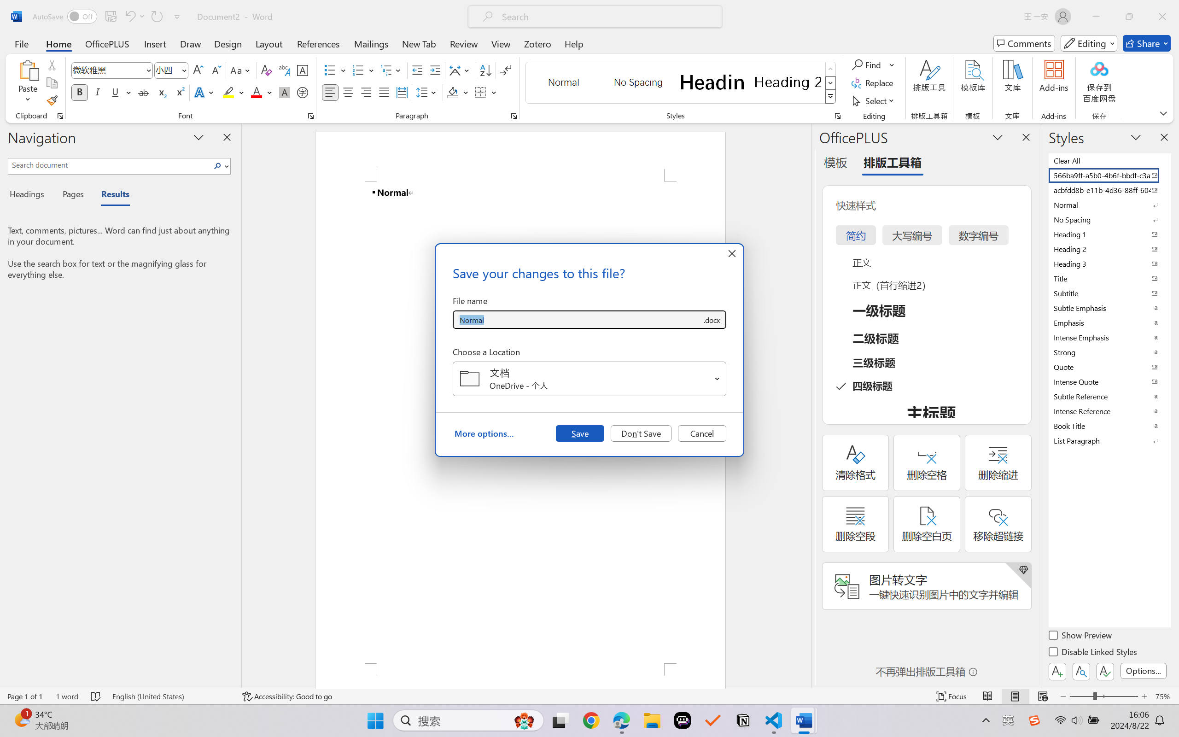 Image resolution: width=1179 pixels, height=737 pixels. Describe the element at coordinates (107, 43) in the screenshot. I see `OfficePLUS` at that location.